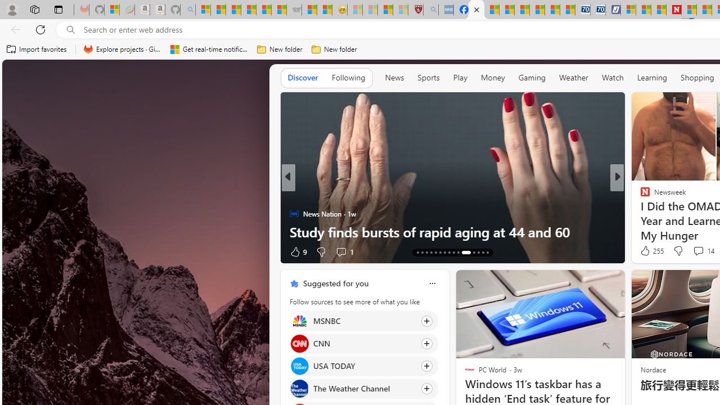 This screenshot has height=405, width=720. What do you see at coordinates (646, 251) in the screenshot?
I see `14 Like` at bounding box center [646, 251].